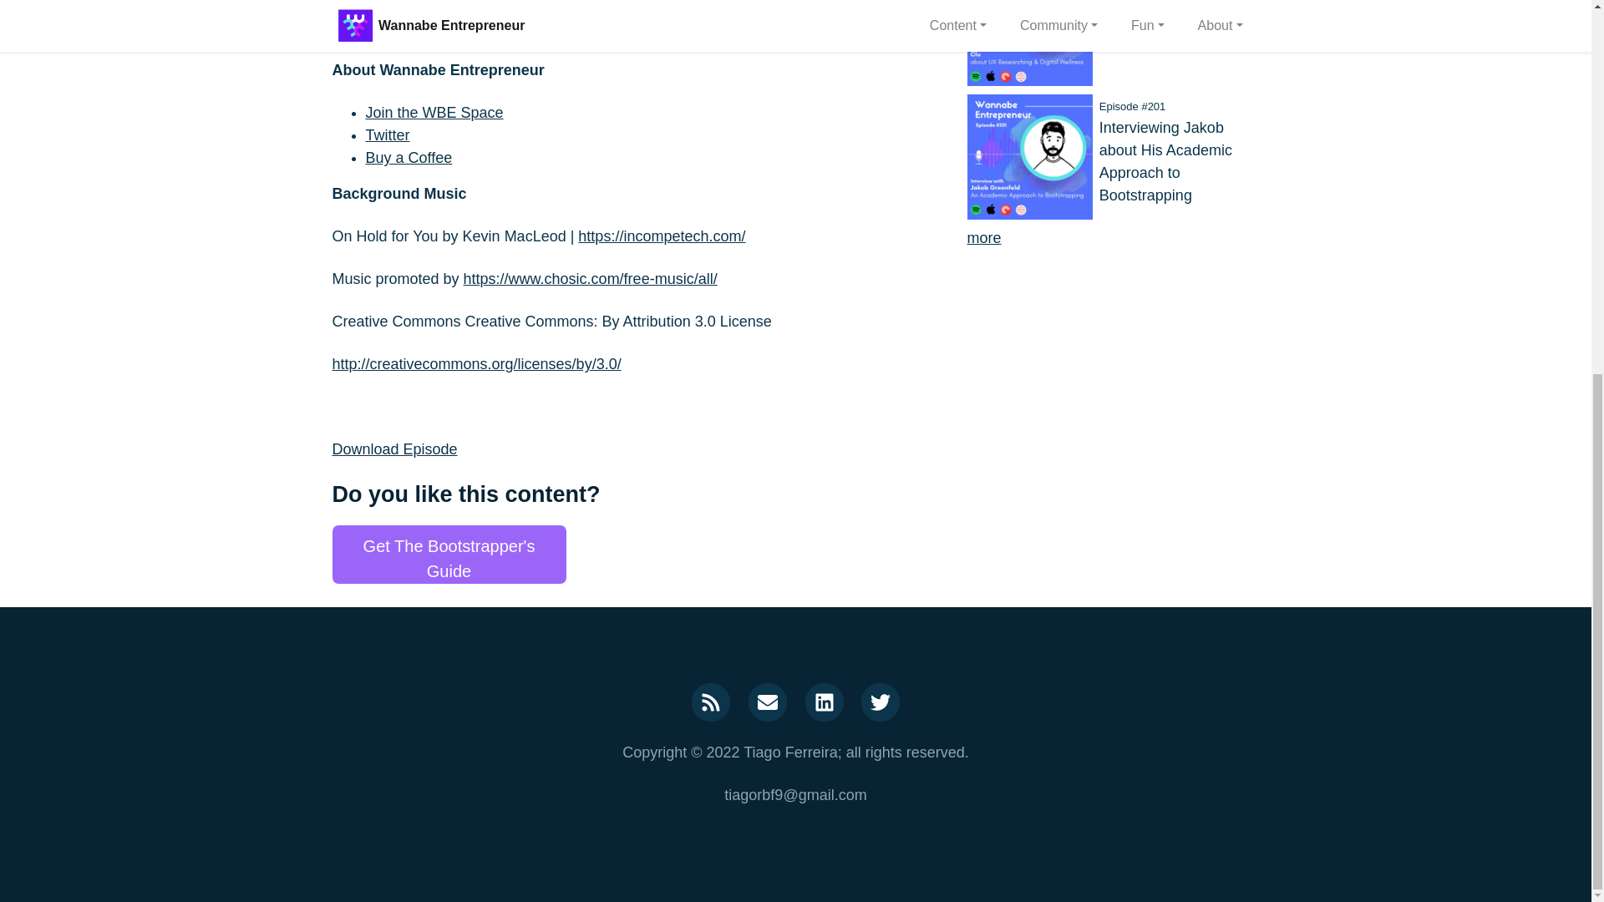 This screenshot has width=1604, height=902. I want to click on Conversational Design Job Board, so click(478, 12).